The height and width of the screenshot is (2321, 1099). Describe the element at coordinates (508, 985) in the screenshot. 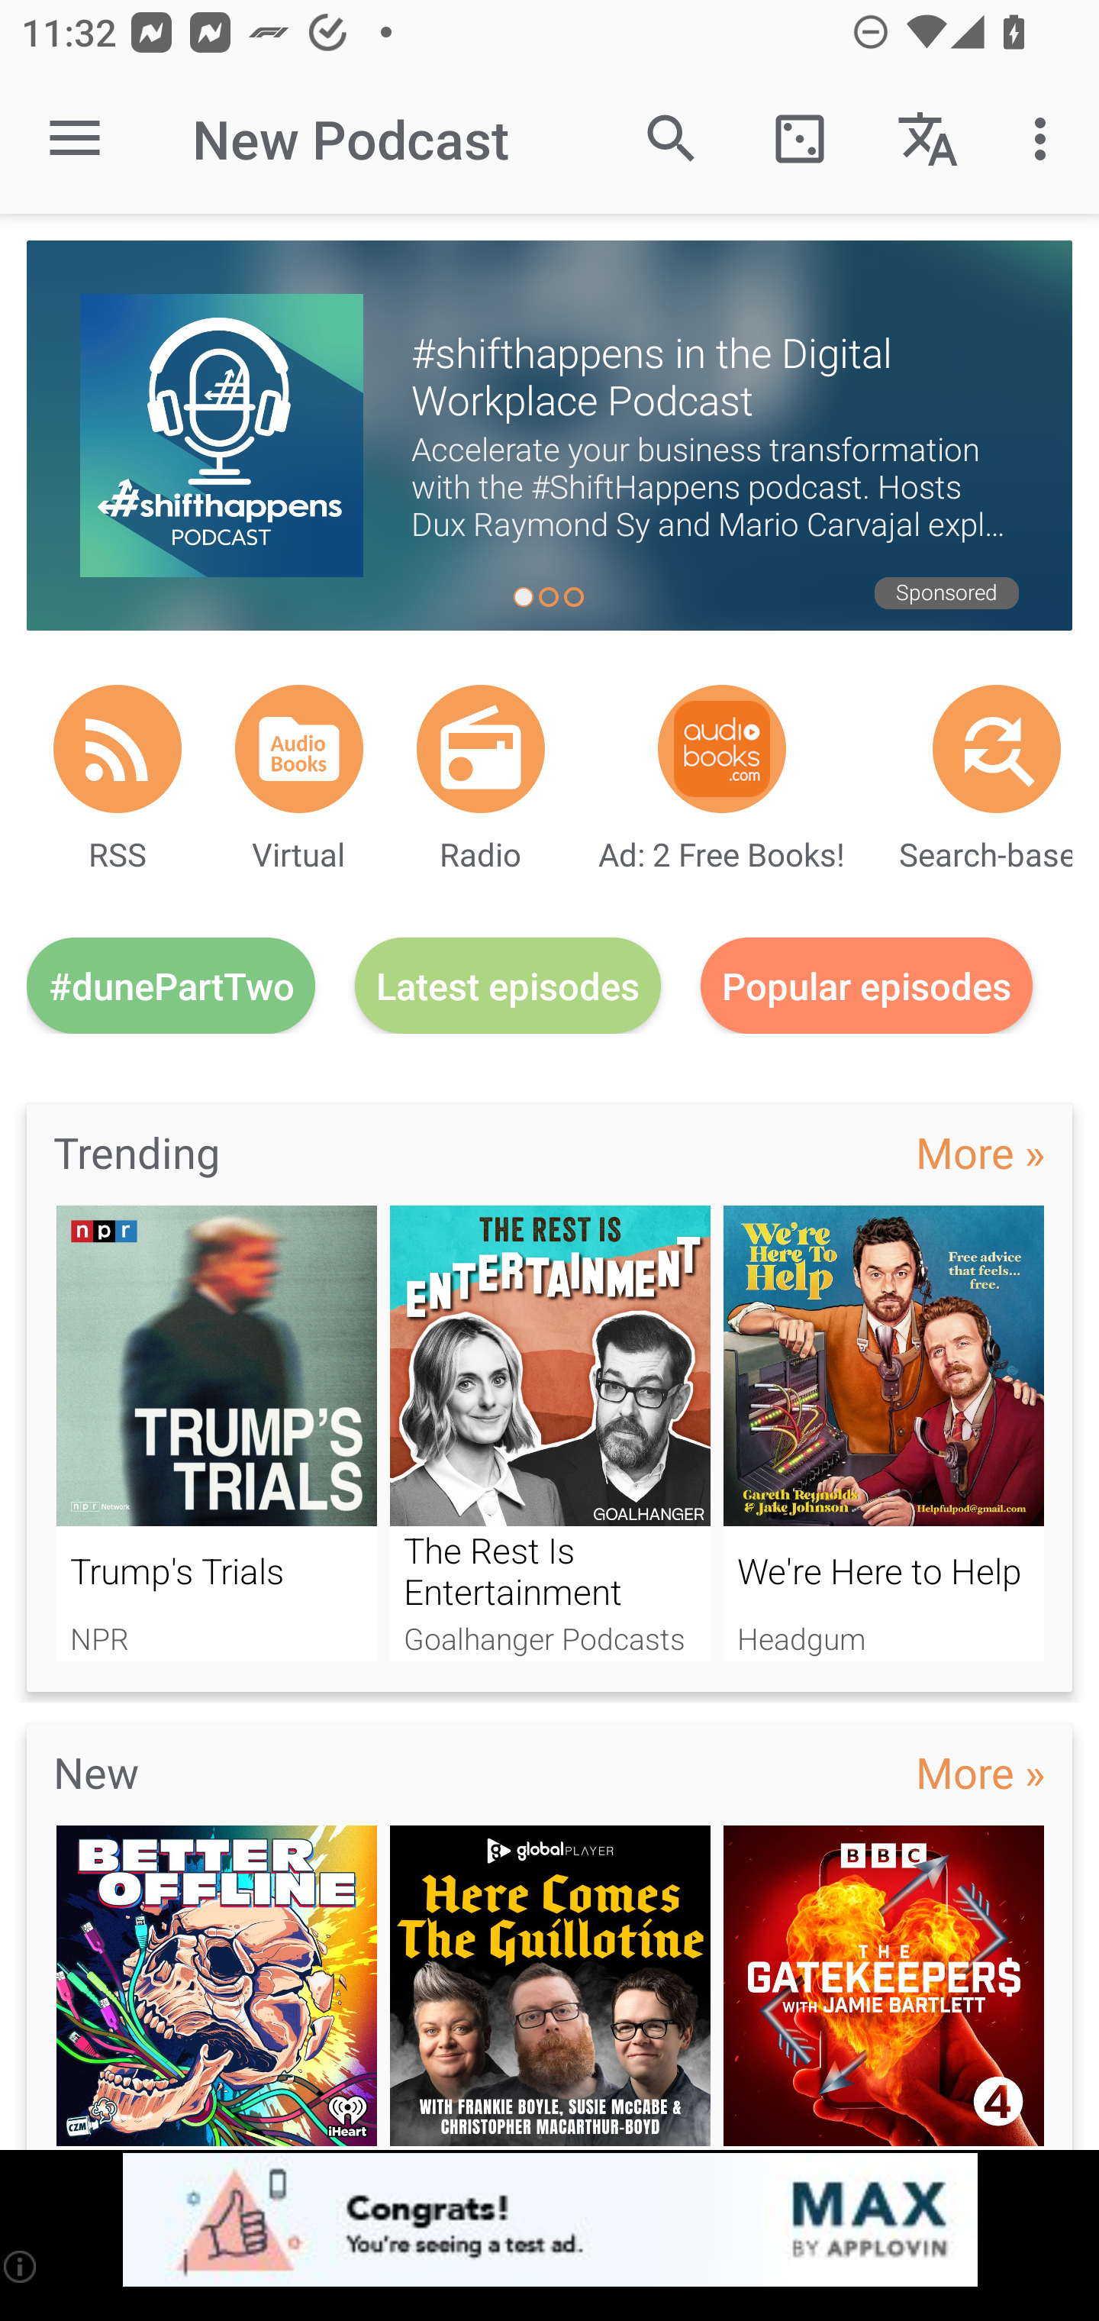

I see `Latest episodes` at that location.